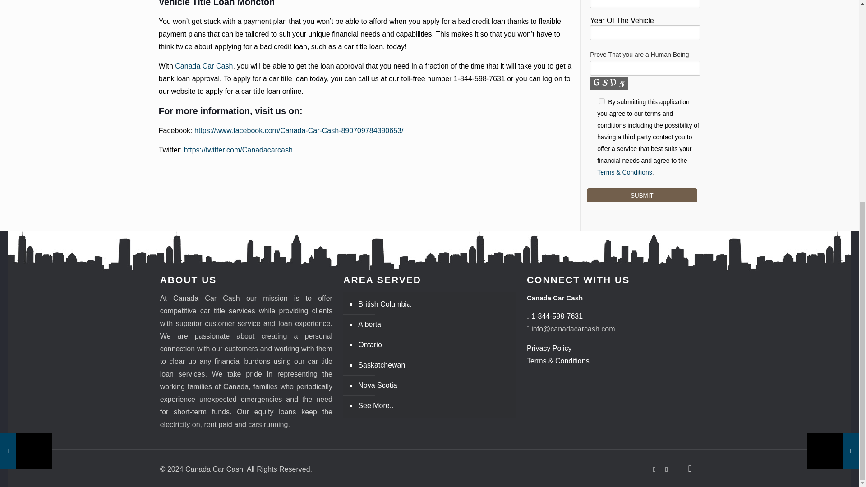 The height and width of the screenshot is (487, 866). I want to click on Twitter, so click(666, 469).